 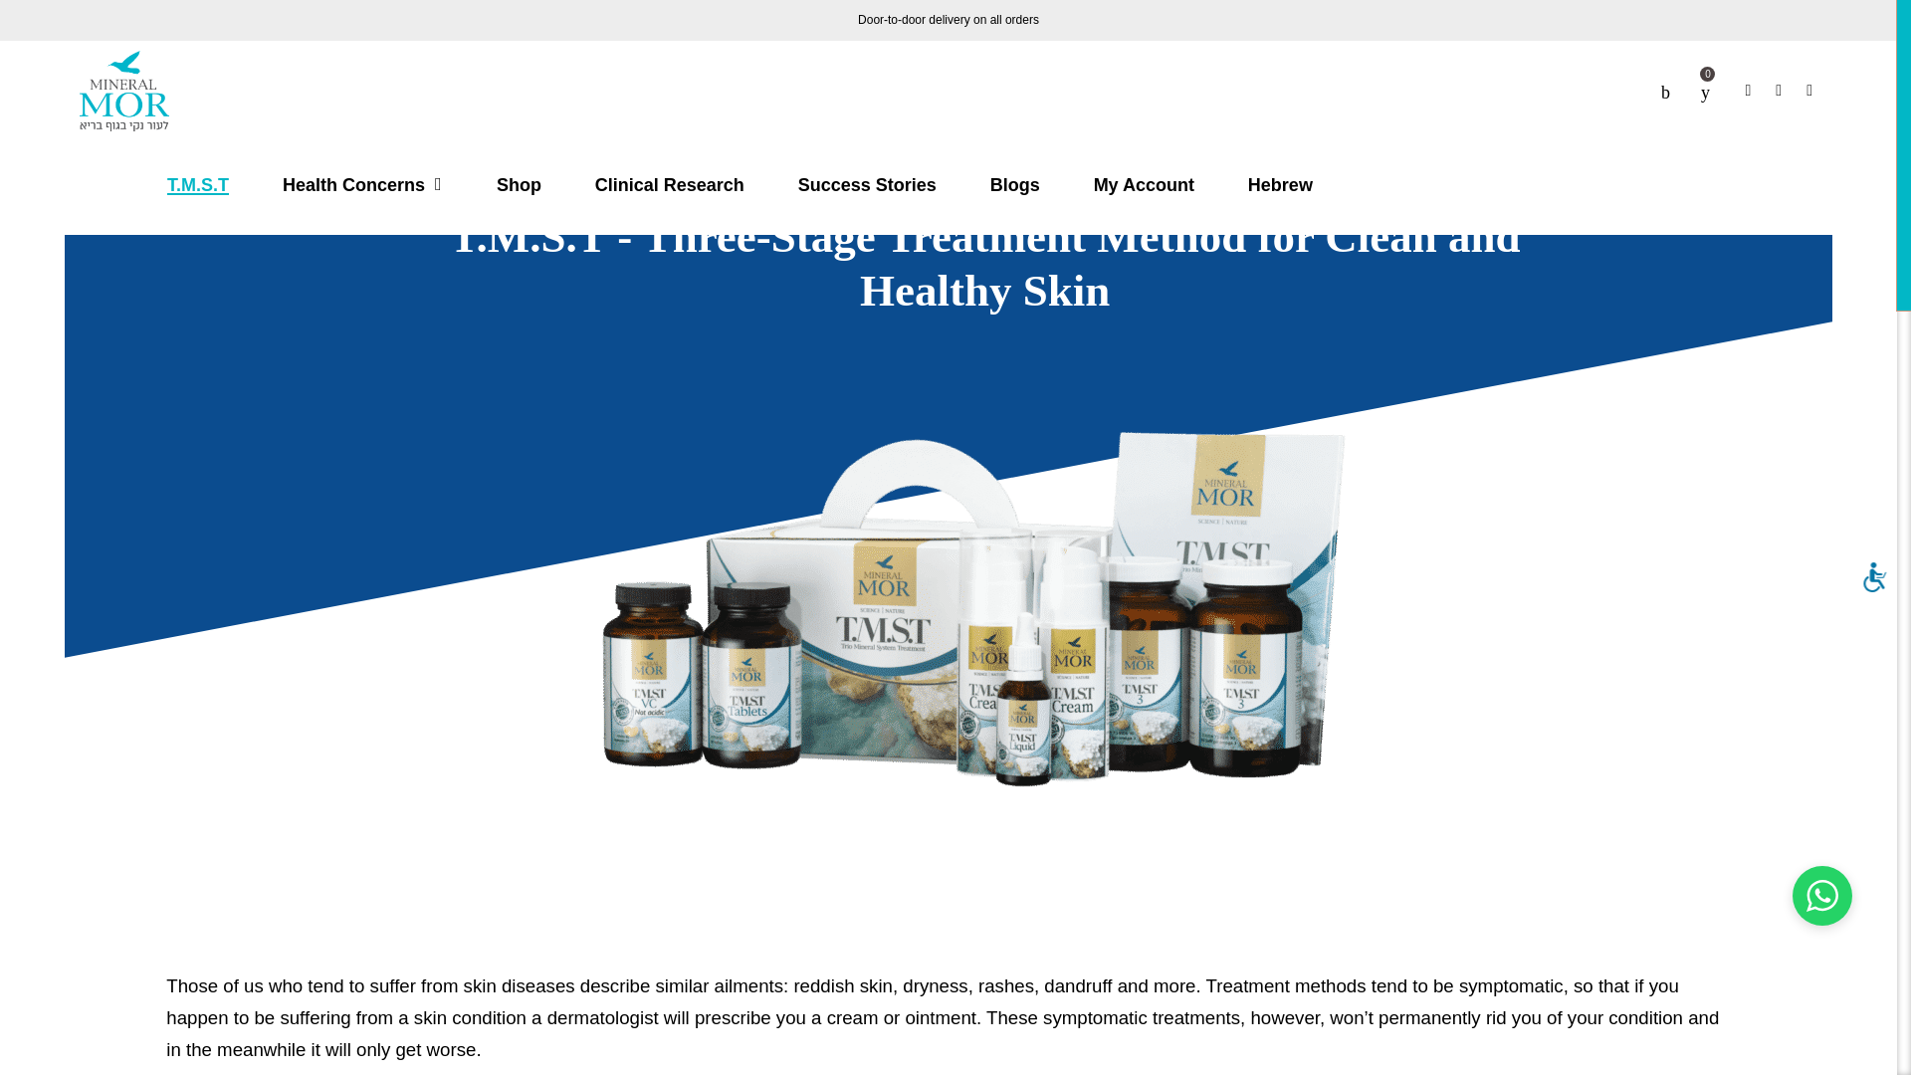 I want to click on Hebrew, so click(x=1280, y=185).